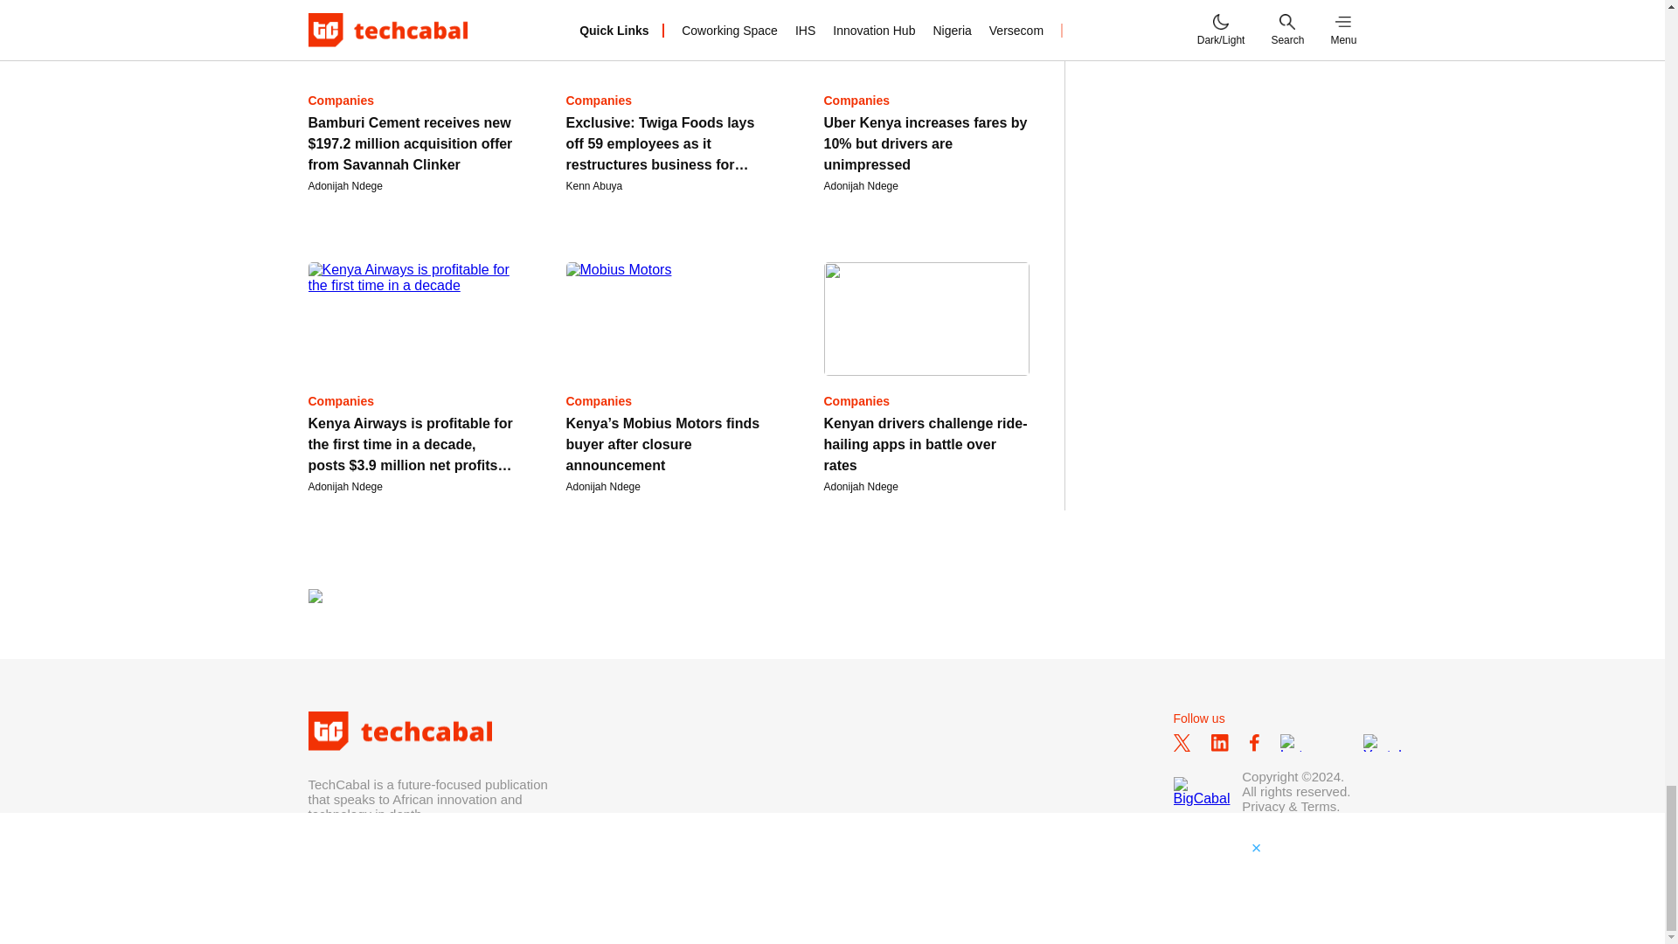 This screenshot has height=944, width=1678. Describe the element at coordinates (603, 486) in the screenshot. I see `Posts by Adonijah Ndege` at that location.